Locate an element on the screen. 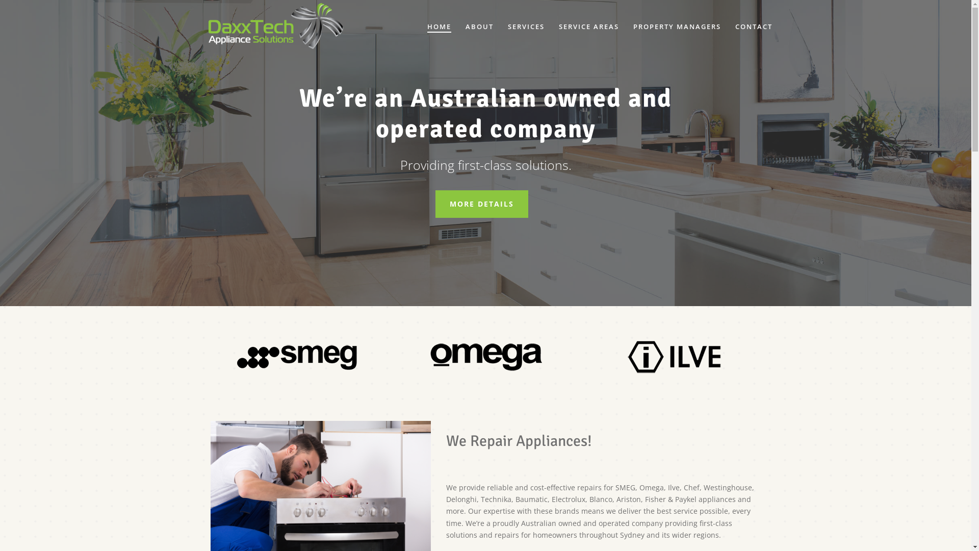 The height and width of the screenshot is (551, 979). SERVICES is located at coordinates (526, 27).